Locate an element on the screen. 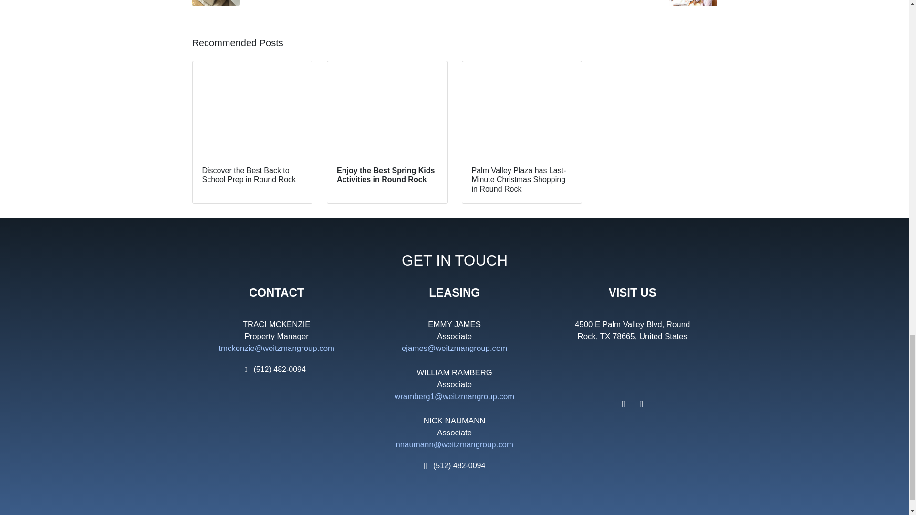 Image resolution: width=916 pixels, height=515 pixels. Discover Kids Stem Classes at Code Ninjas Round Rock 2 is located at coordinates (692, 3).